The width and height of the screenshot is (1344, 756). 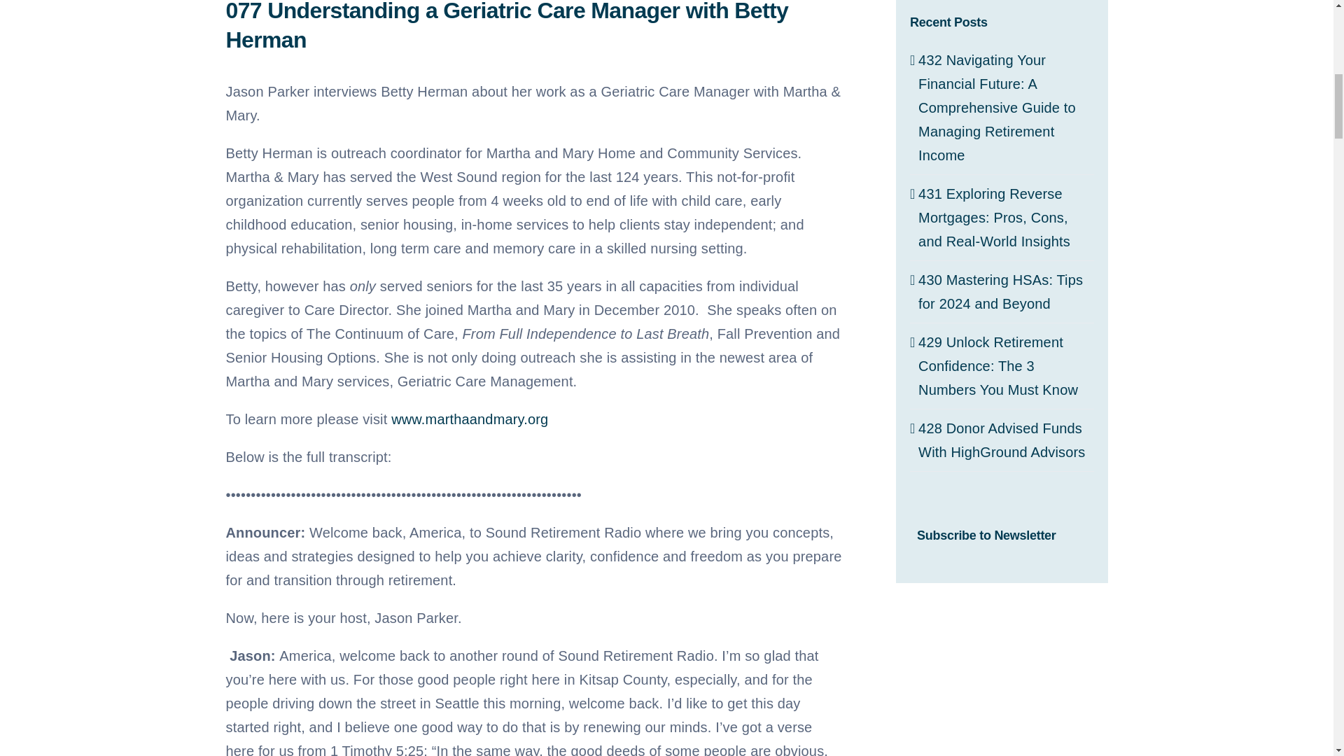 I want to click on www.marthaandmary.org, so click(x=469, y=419).